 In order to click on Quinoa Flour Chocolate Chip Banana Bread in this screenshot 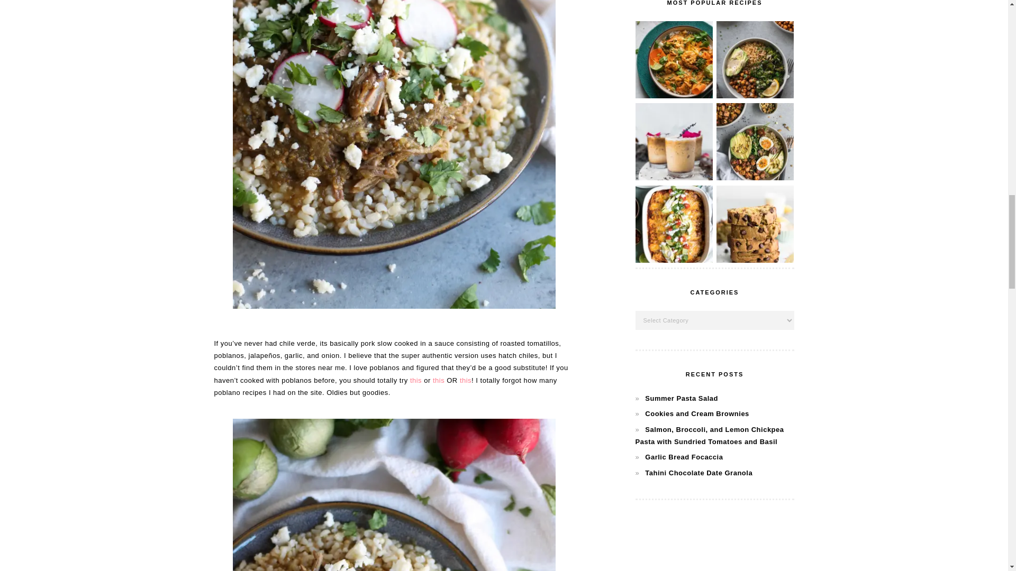, I will do `click(755, 260)`.